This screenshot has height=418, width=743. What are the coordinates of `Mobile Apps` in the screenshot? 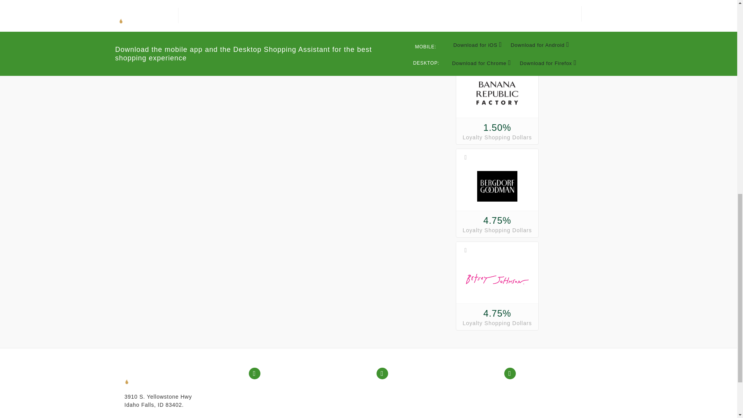 It's located at (529, 388).